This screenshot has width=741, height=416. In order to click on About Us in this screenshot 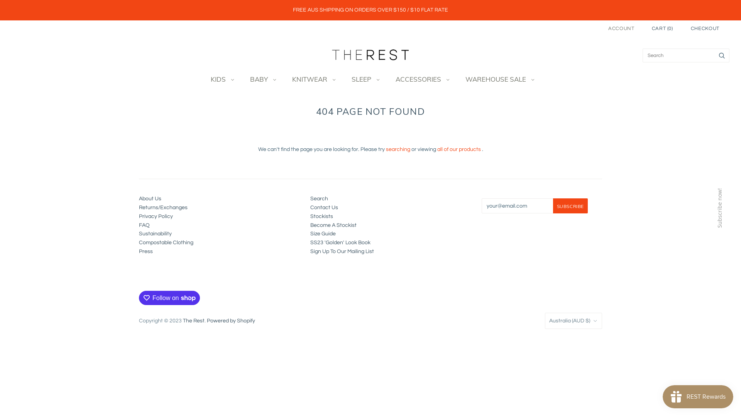, I will do `click(150, 199)`.